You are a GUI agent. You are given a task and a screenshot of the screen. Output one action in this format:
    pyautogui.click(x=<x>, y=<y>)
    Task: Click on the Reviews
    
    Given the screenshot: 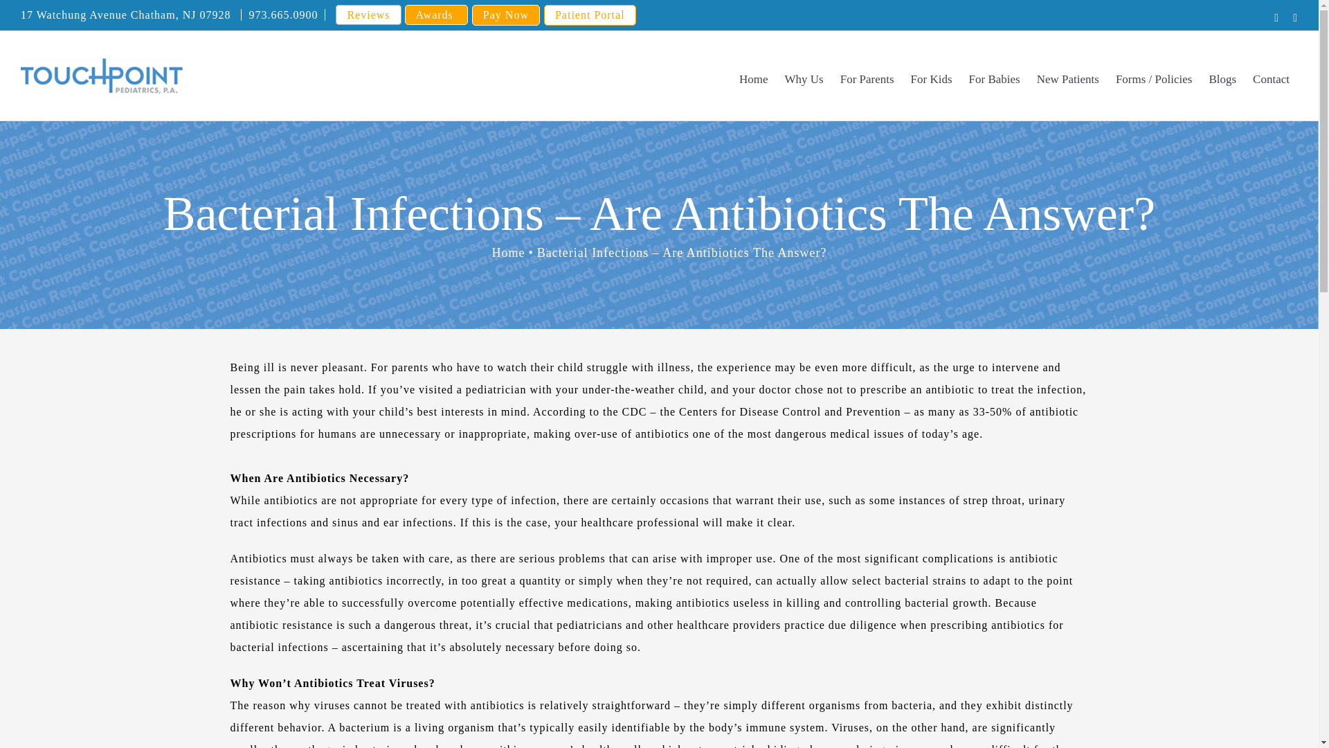 What is the action you would take?
    pyautogui.click(x=368, y=14)
    